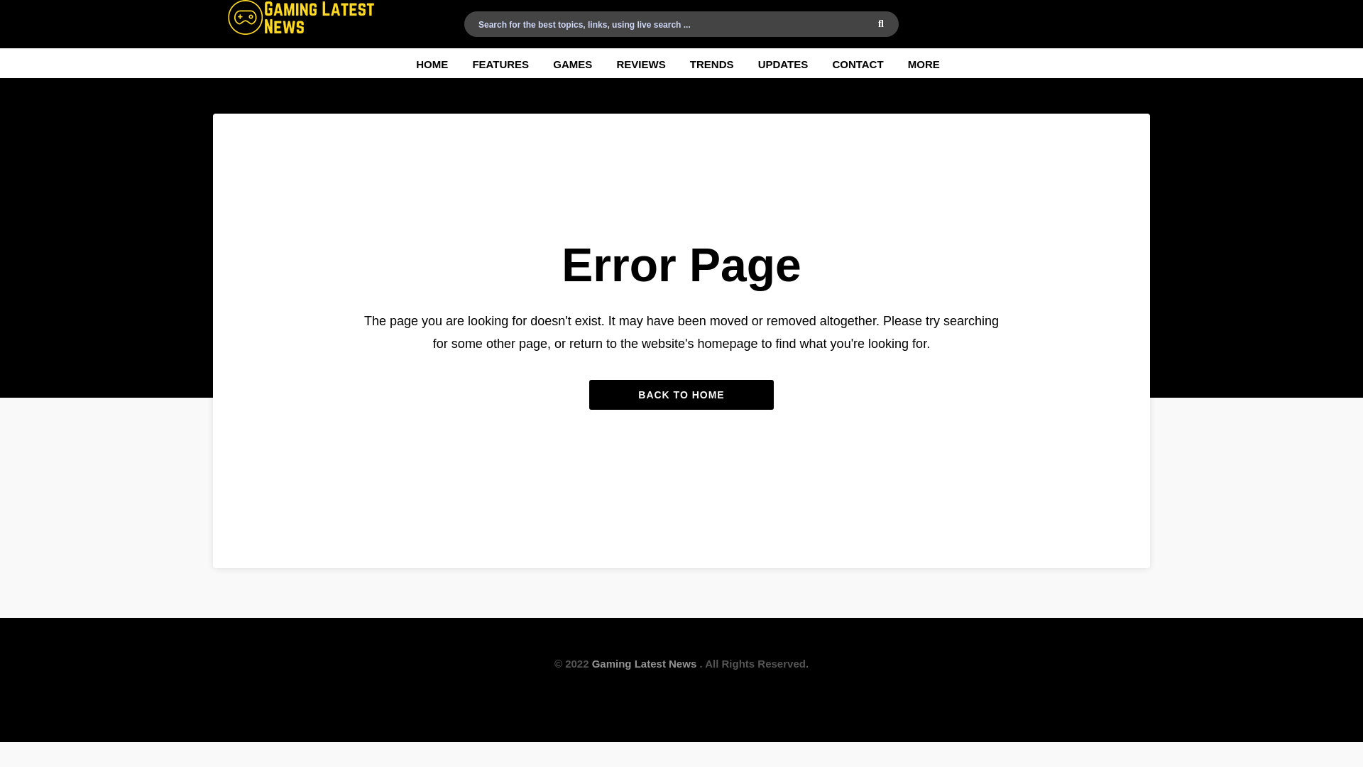 This screenshot has width=1363, height=767. Describe the element at coordinates (924, 62) in the screenshot. I see `MORE` at that location.